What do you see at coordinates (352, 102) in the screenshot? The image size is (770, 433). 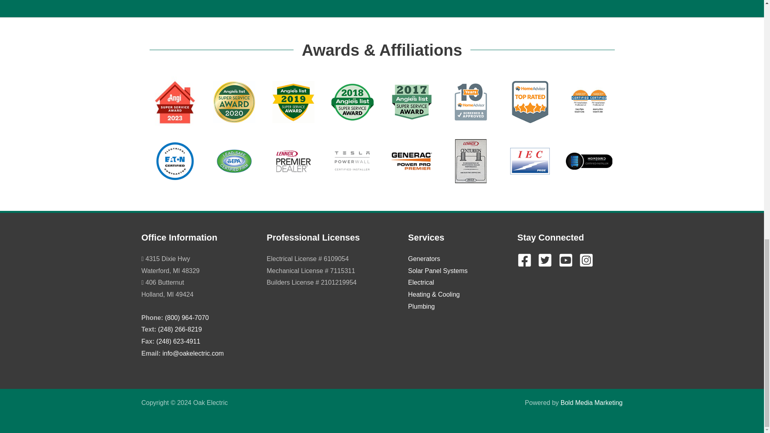 I see `Angies-List-2018` at bounding box center [352, 102].